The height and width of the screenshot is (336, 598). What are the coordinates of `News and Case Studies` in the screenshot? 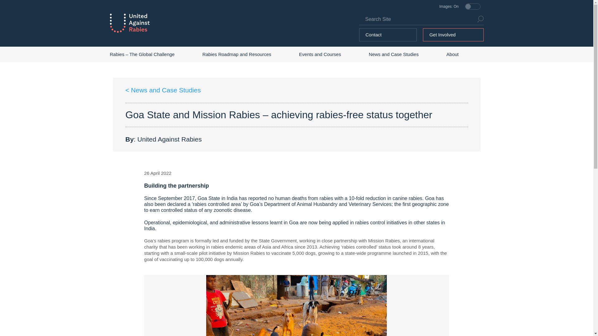 It's located at (394, 54).